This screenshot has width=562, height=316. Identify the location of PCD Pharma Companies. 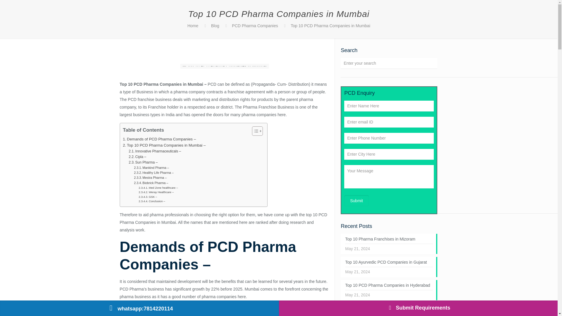
(255, 26).